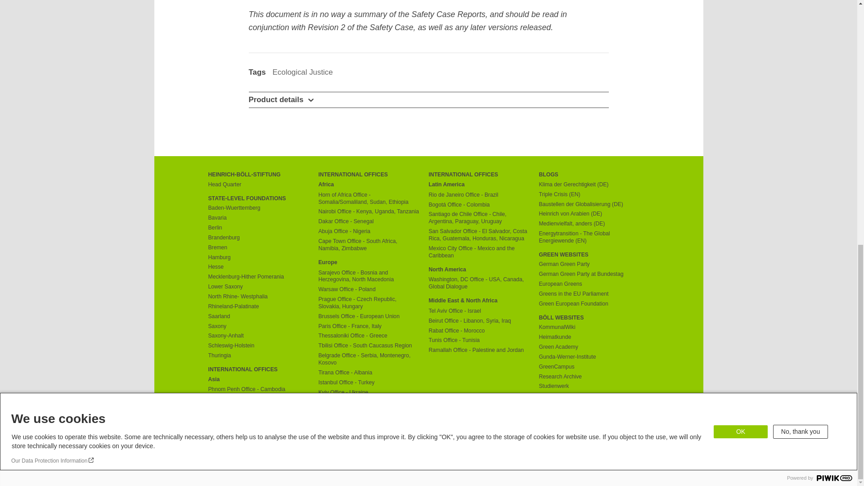  What do you see at coordinates (258, 336) in the screenshot?
I see `Saxony-Anhalt` at bounding box center [258, 336].